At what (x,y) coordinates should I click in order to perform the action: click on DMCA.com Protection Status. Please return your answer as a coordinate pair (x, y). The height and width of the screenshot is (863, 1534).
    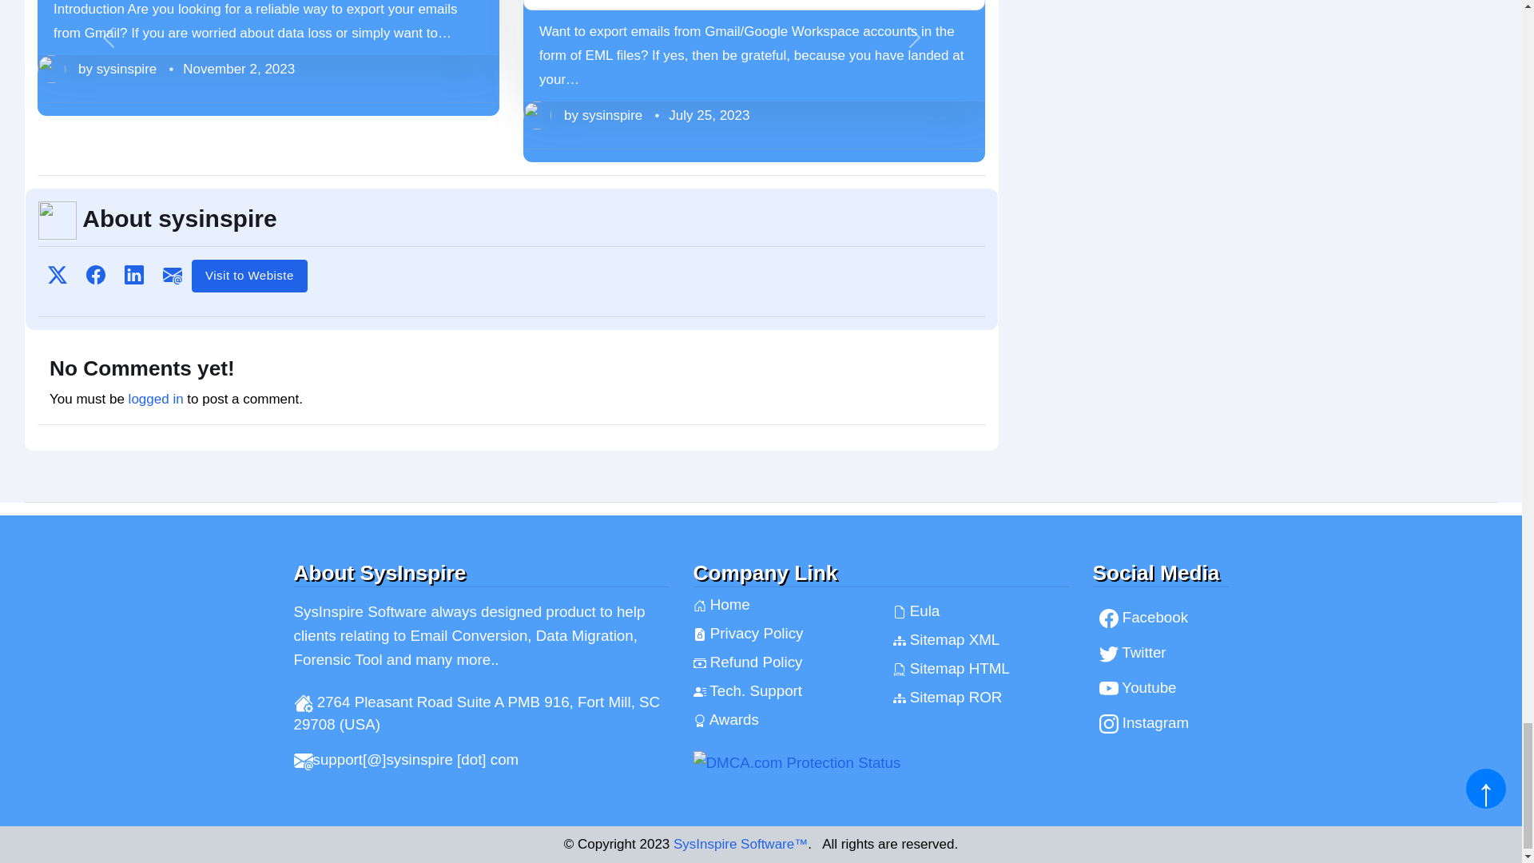
    Looking at the image, I should click on (880, 762).